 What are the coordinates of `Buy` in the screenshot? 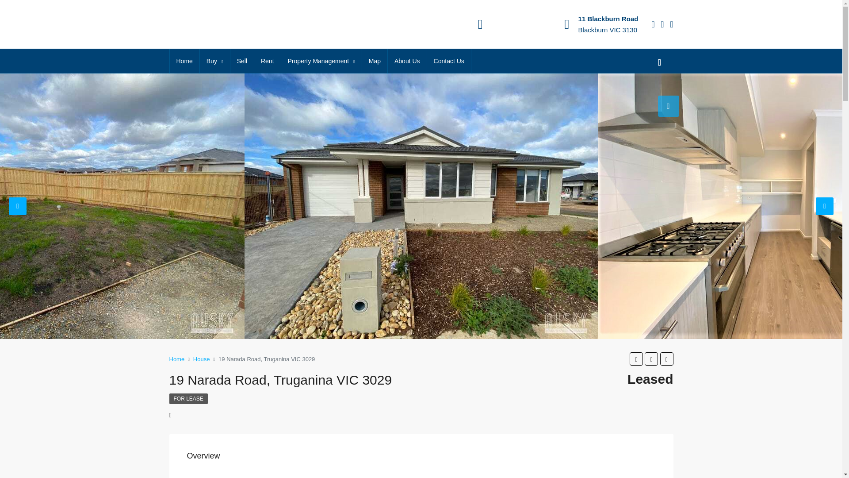 It's located at (215, 62).